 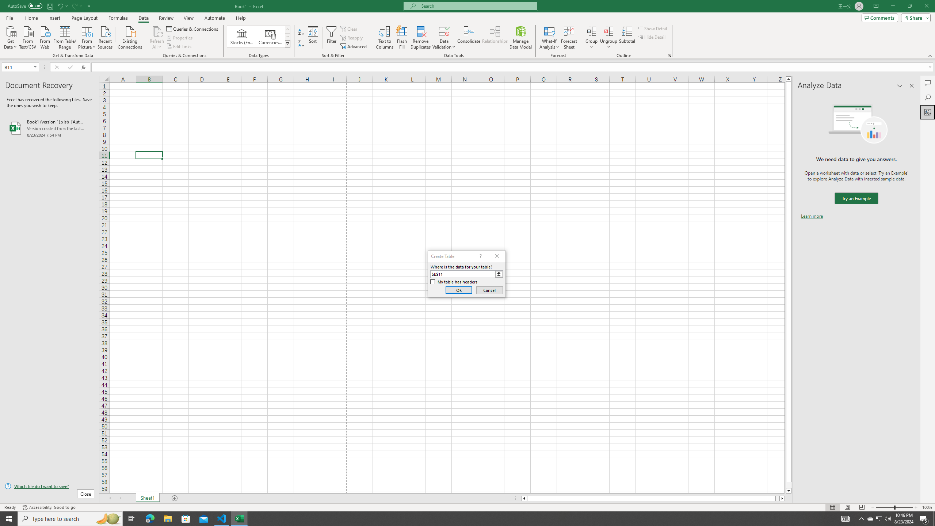 I want to click on Search, so click(x=928, y=97).